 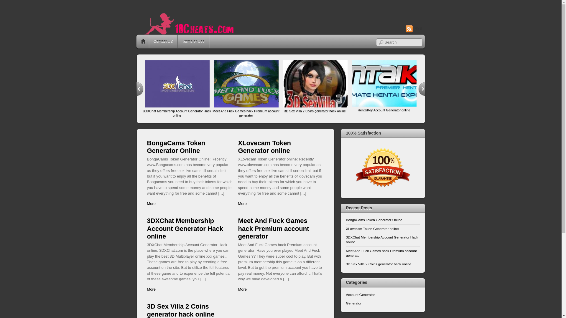 I want to click on Generator, so click(x=354, y=303).